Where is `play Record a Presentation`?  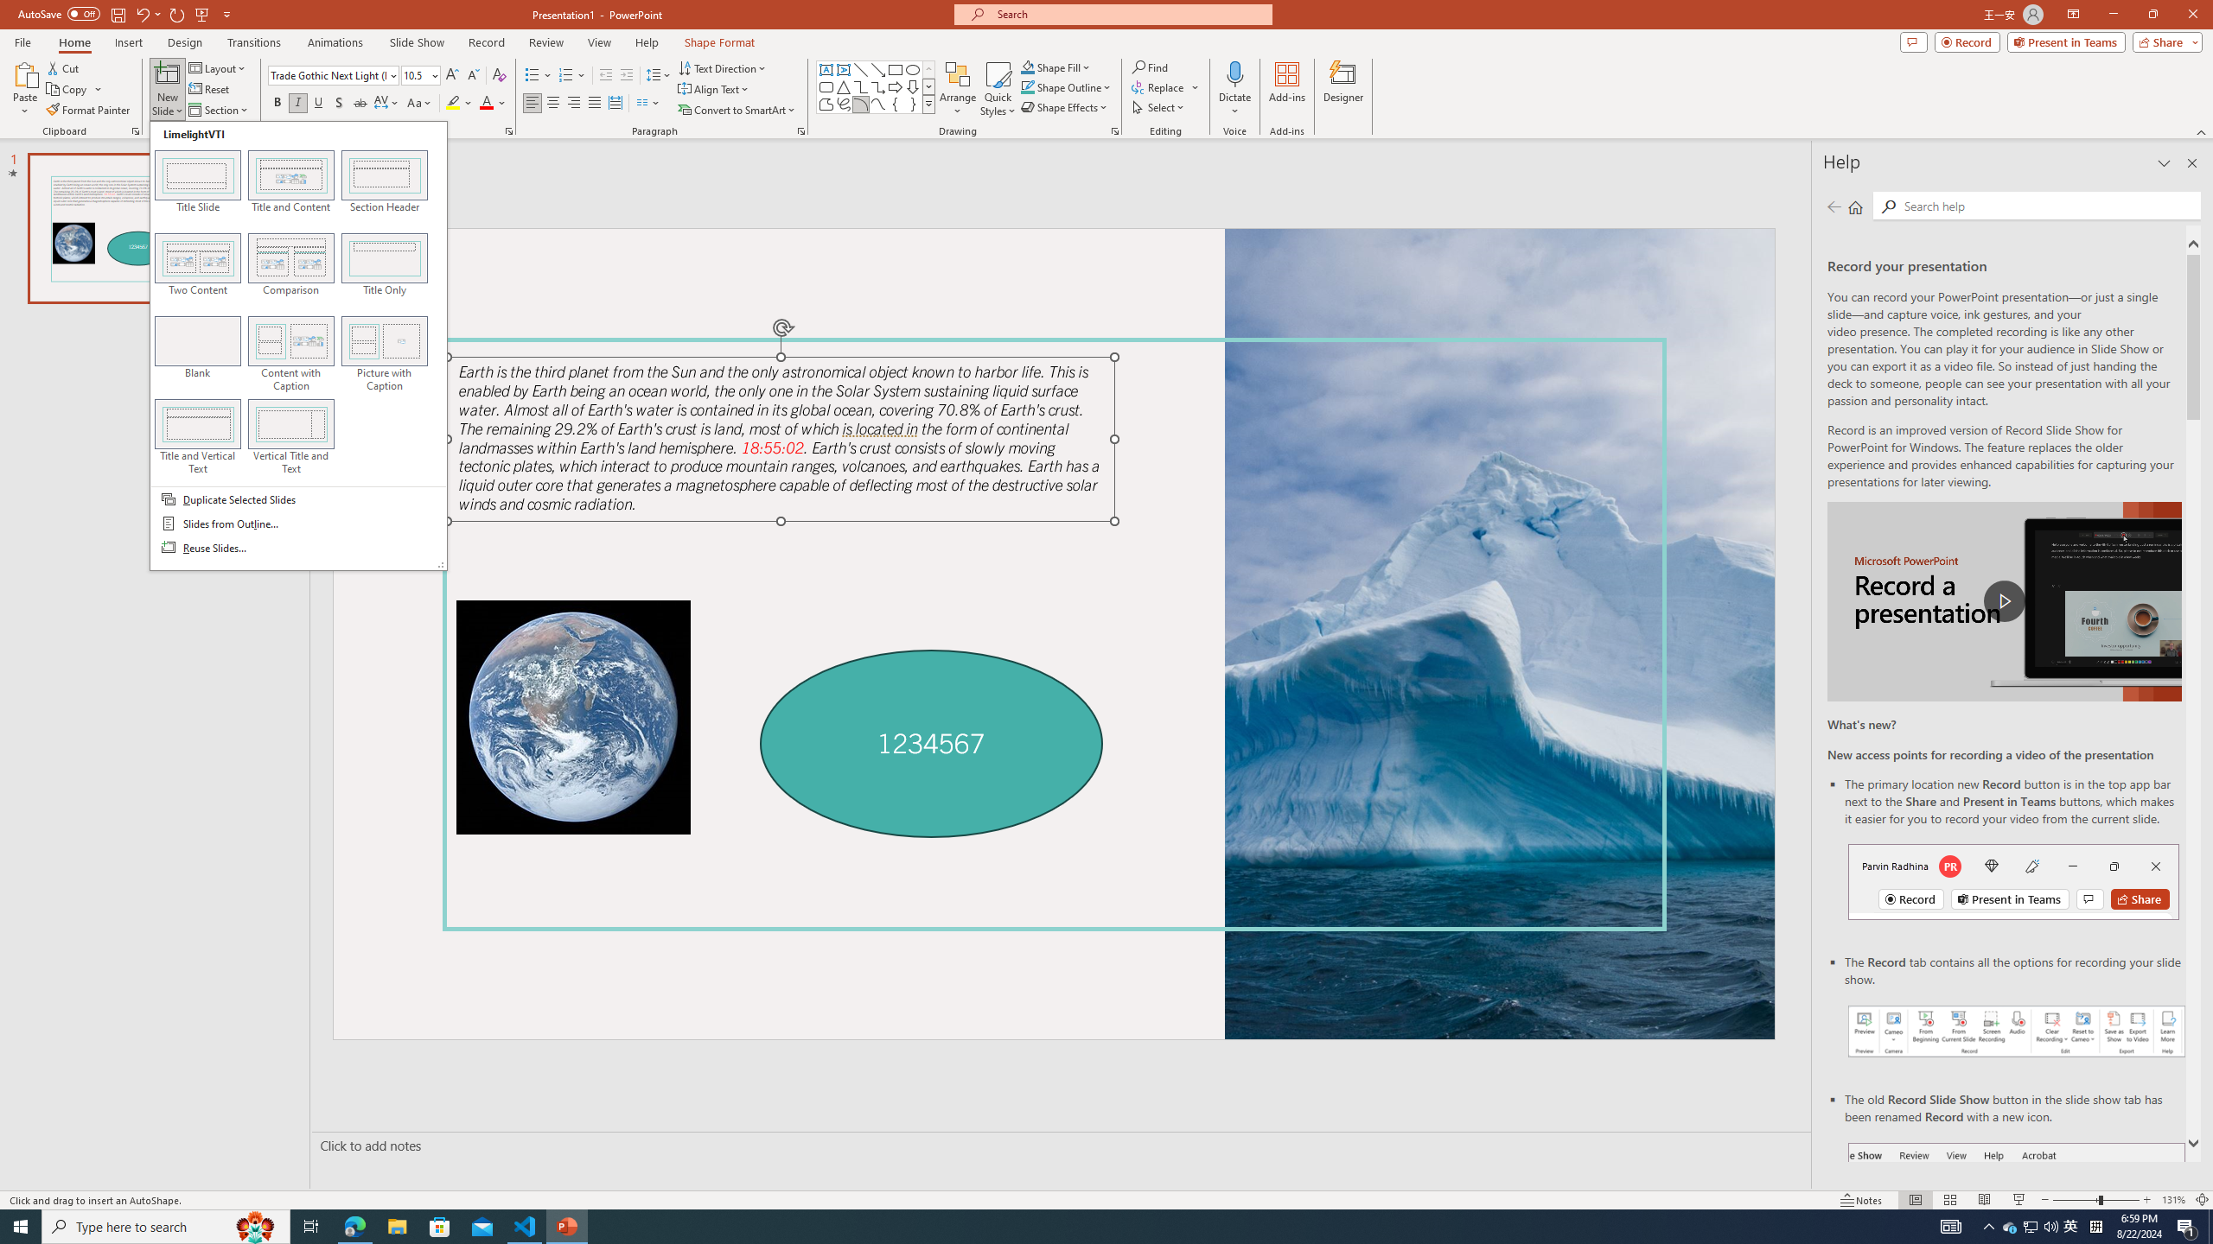 play Record a Presentation is located at coordinates (2004, 601).